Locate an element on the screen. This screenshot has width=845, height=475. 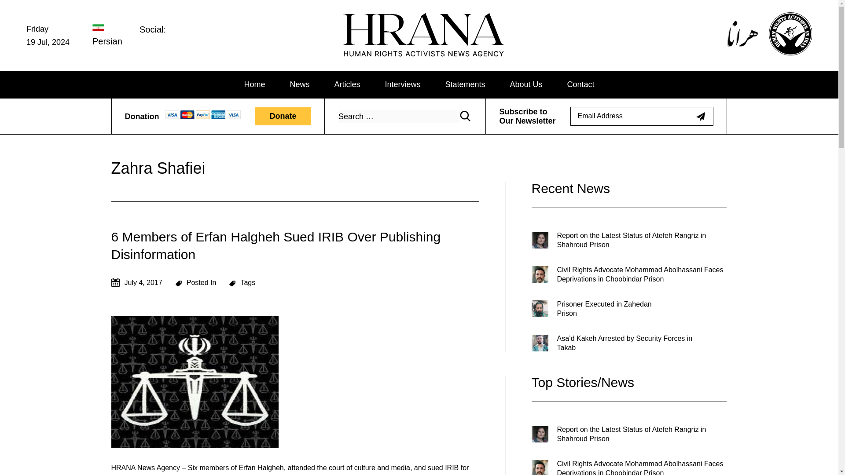
Sign up is located at coordinates (701, 116).